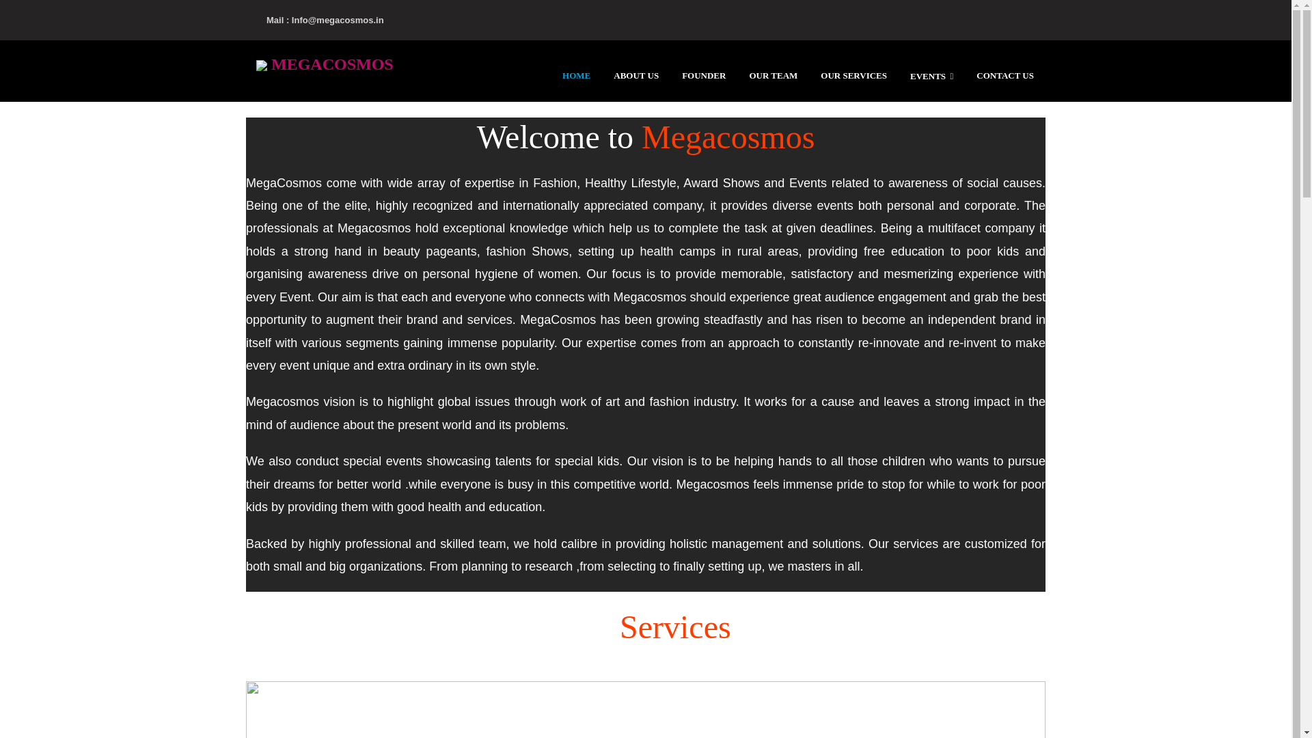 This screenshot has width=1312, height=738. What do you see at coordinates (703, 75) in the screenshot?
I see `ABOUT US` at bounding box center [703, 75].